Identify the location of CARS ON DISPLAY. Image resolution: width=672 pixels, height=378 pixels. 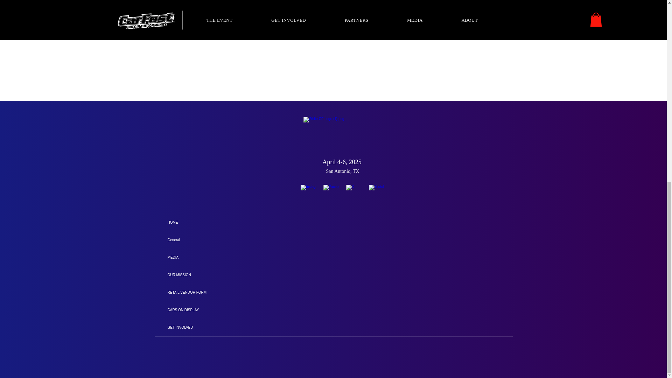
(333, 310).